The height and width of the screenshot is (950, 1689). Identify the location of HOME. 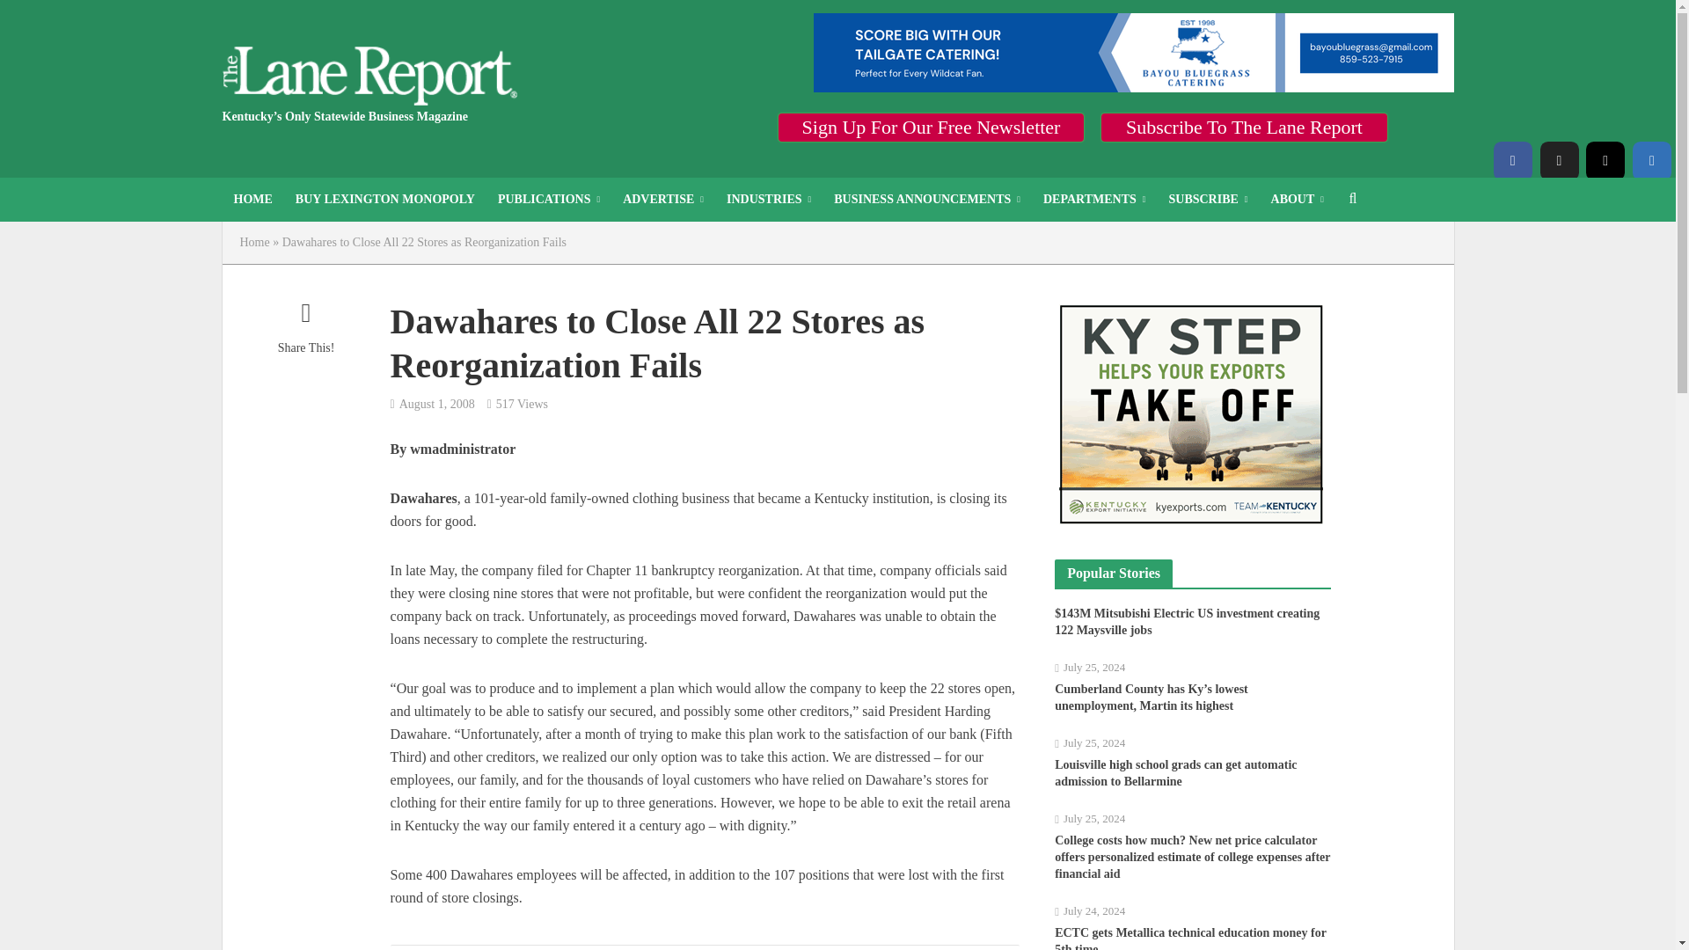
(252, 199).